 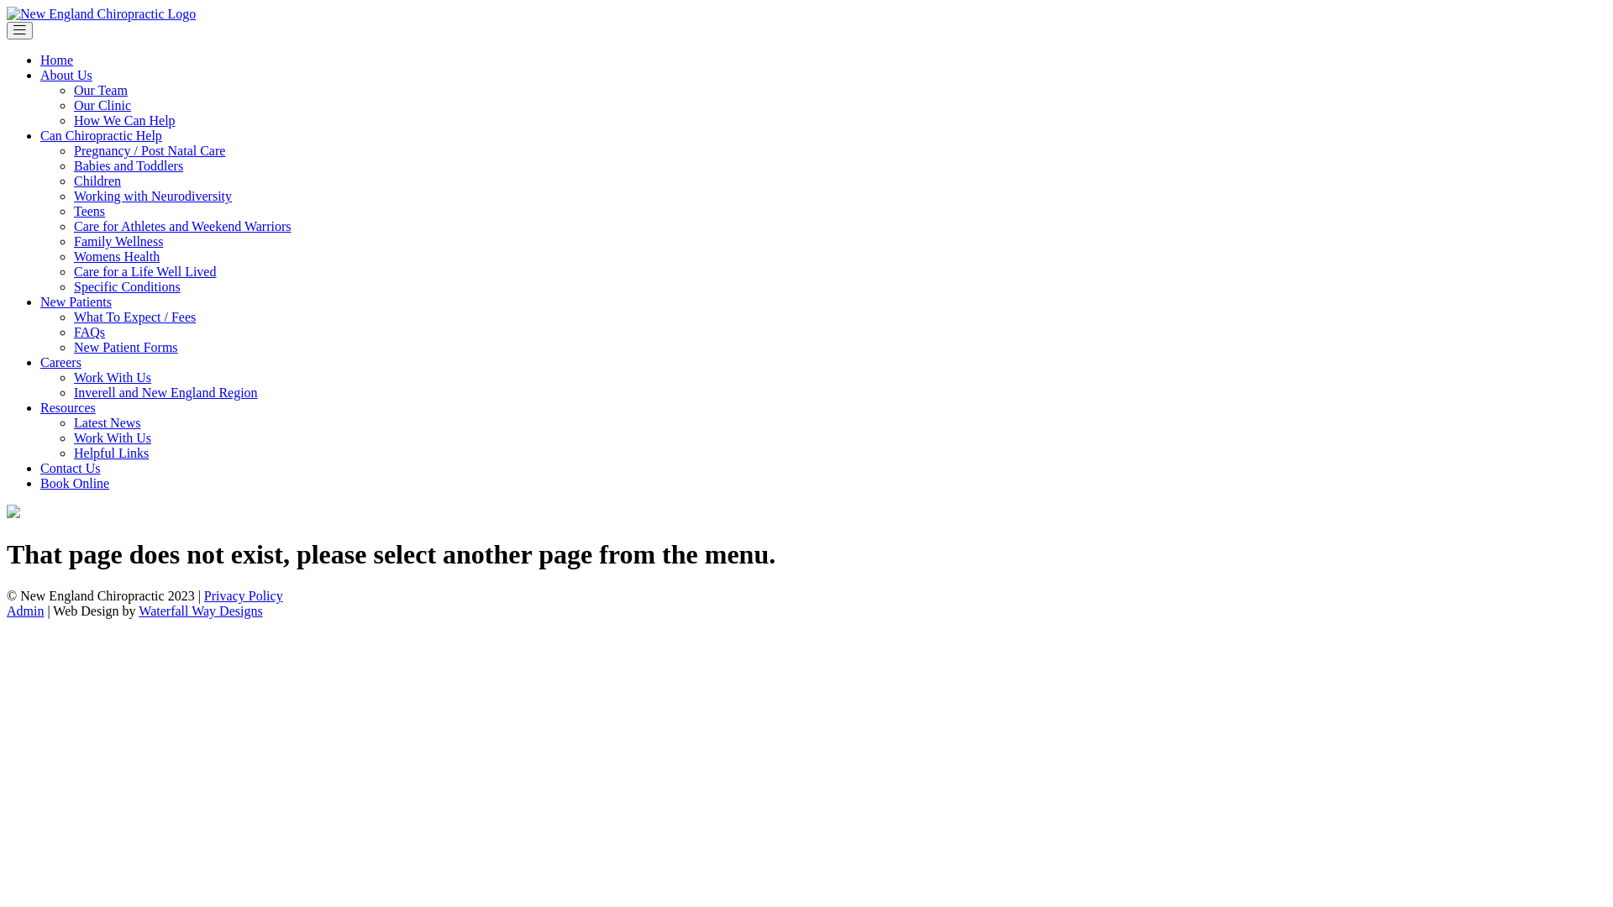 I want to click on Our Clinic, so click(x=102, y=106).